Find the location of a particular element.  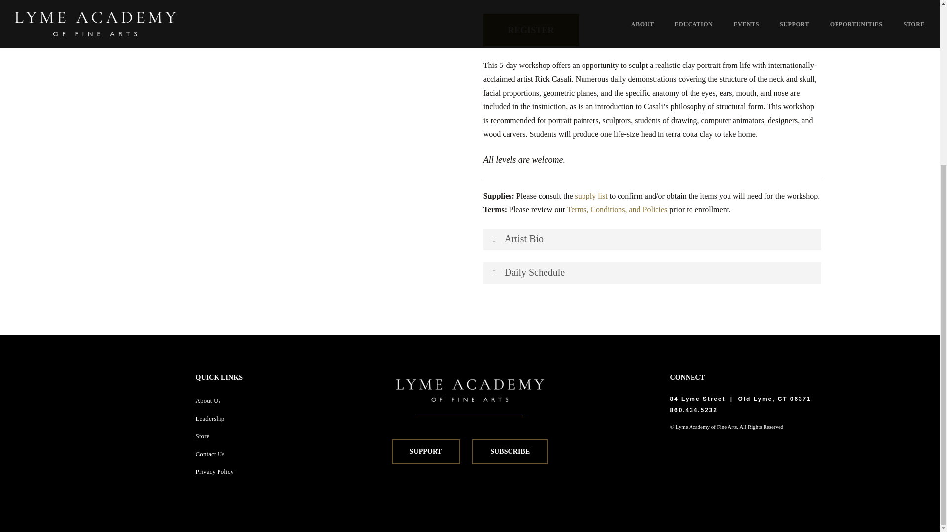

Store is located at coordinates (202, 436).